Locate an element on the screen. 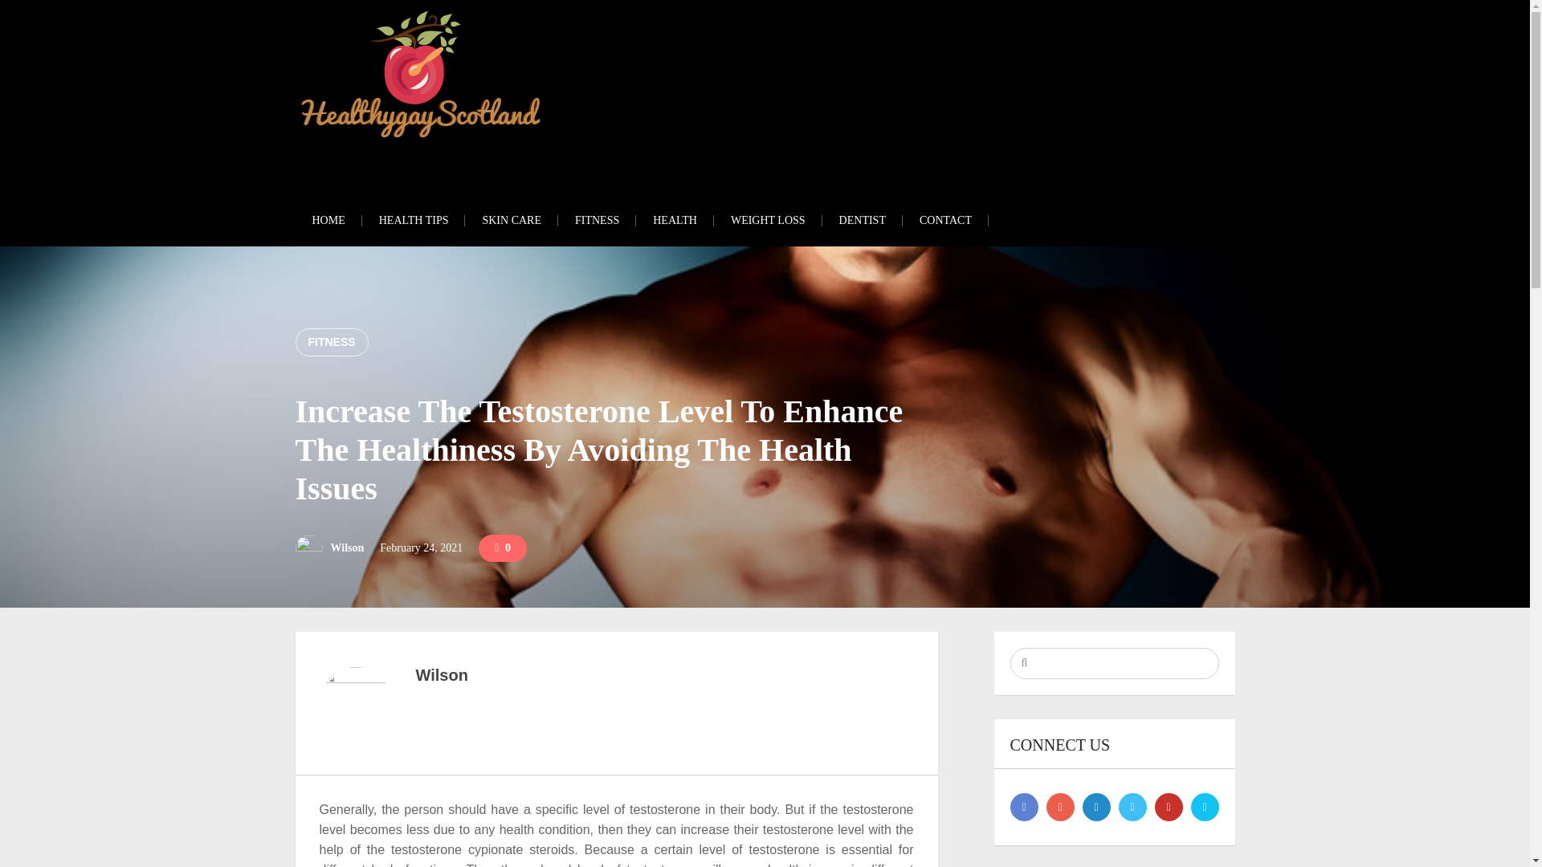  YouTube is located at coordinates (1169, 807).